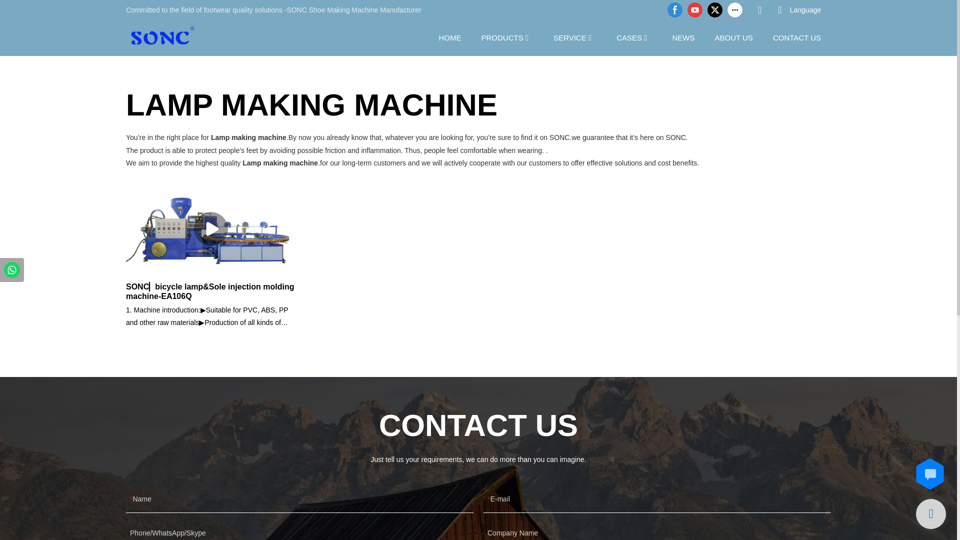 This screenshot has height=540, width=960. What do you see at coordinates (714, 10) in the screenshot?
I see `twitter` at bounding box center [714, 10].